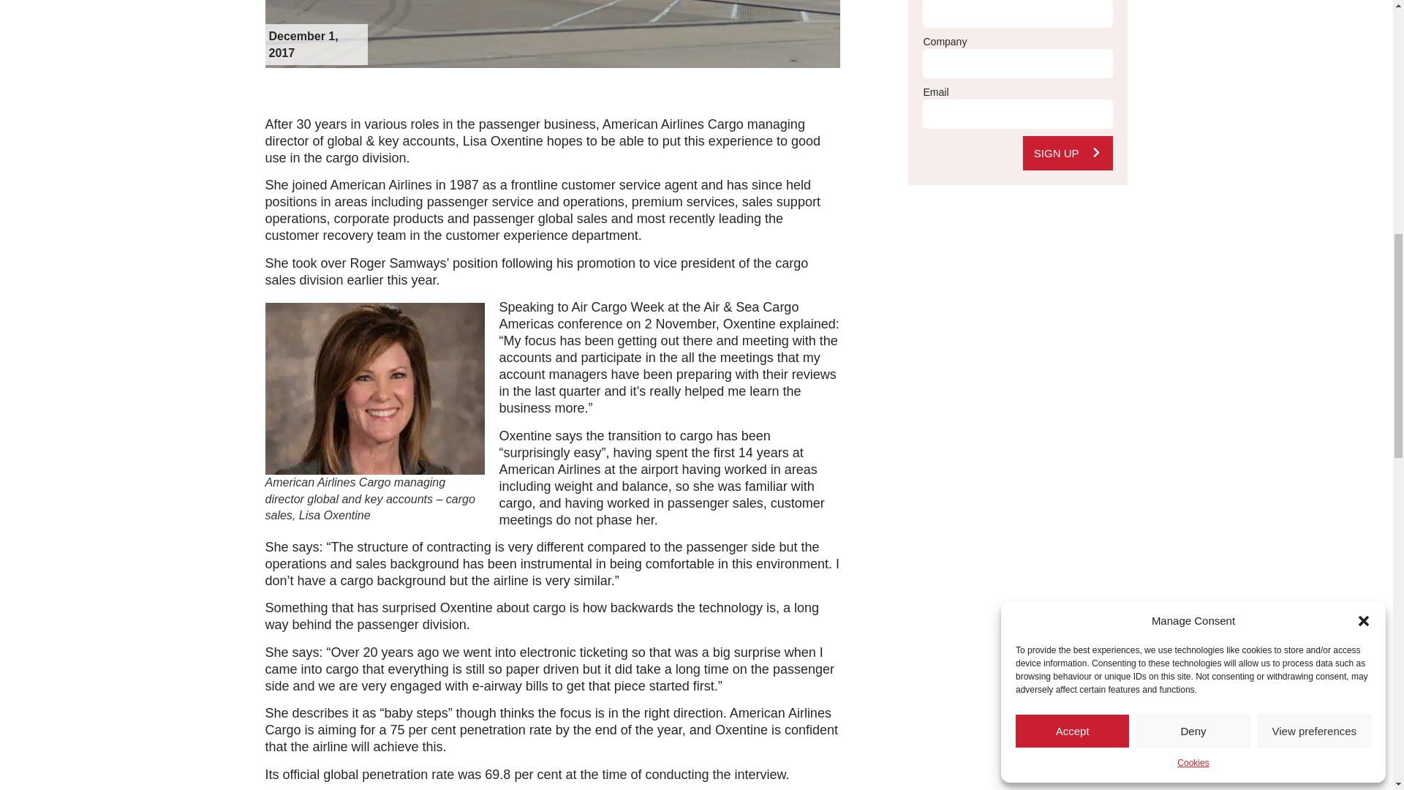 The image size is (1404, 790). Describe the element at coordinates (314, 44) in the screenshot. I see `December 1, 2017` at that location.